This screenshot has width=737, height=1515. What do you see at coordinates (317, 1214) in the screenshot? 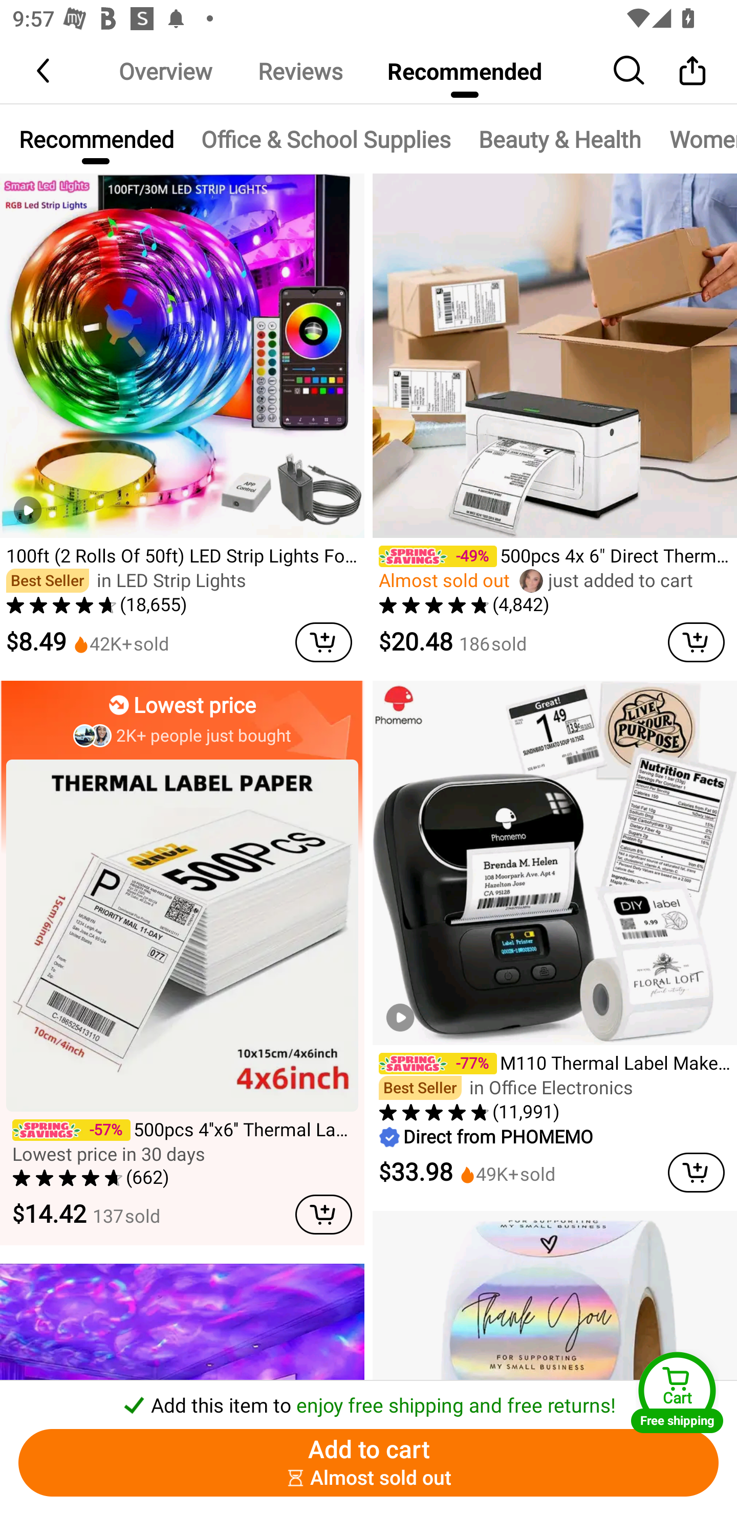
I see `cart delete` at bounding box center [317, 1214].